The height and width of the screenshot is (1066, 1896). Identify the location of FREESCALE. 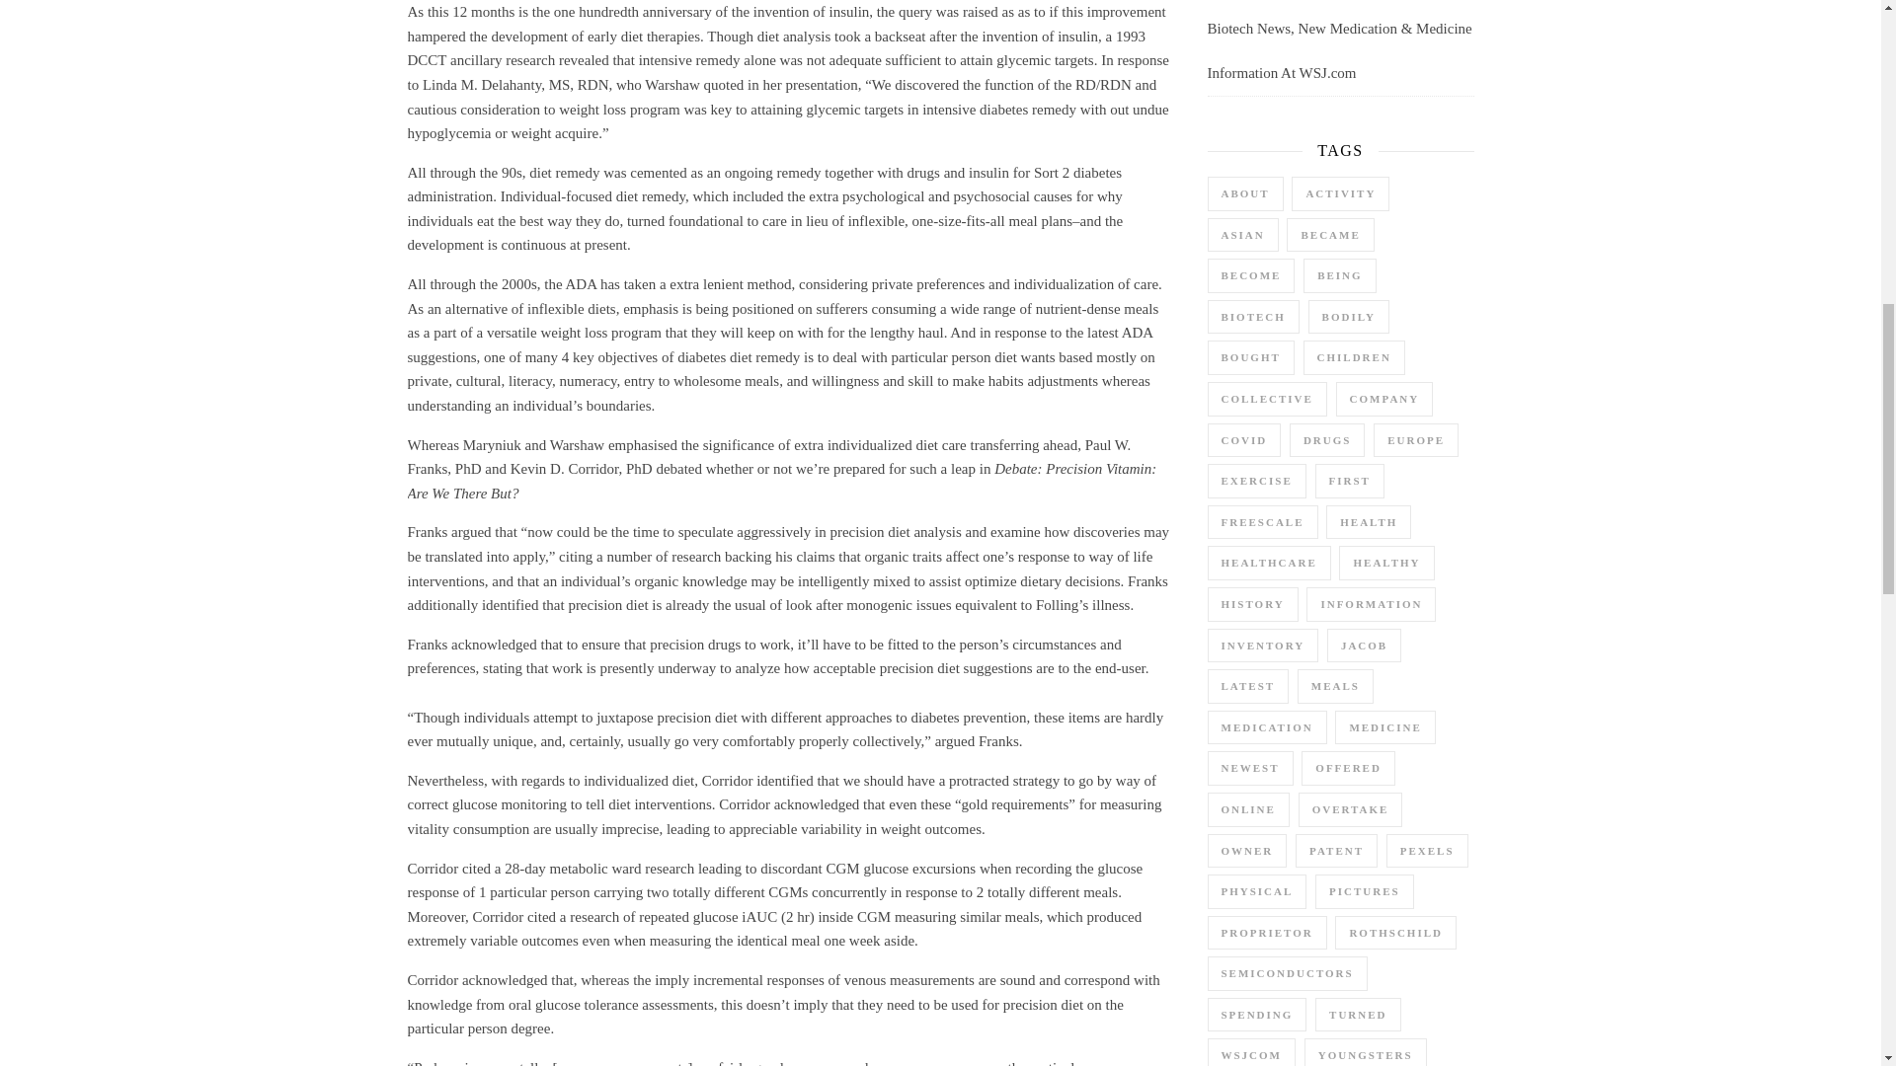
(1262, 521).